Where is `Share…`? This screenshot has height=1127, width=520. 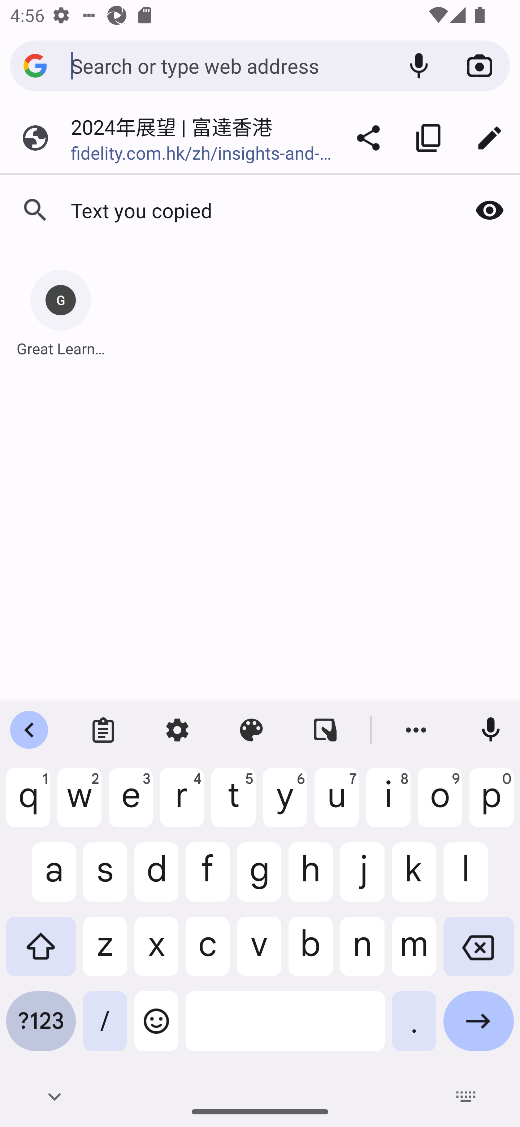 Share… is located at coordinates (368, 138).